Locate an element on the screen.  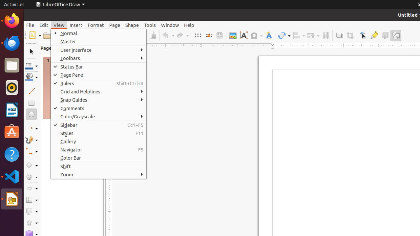
Text Box is located at coordinates (243, 35).